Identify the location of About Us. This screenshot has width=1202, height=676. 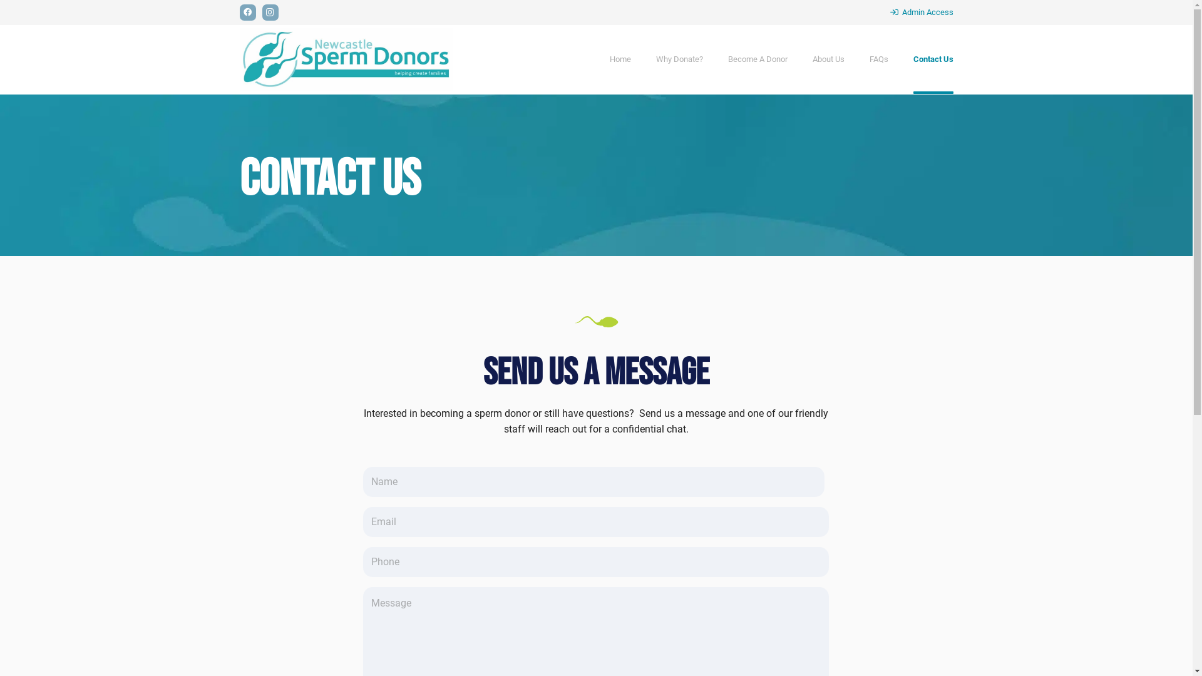
(829, 59).